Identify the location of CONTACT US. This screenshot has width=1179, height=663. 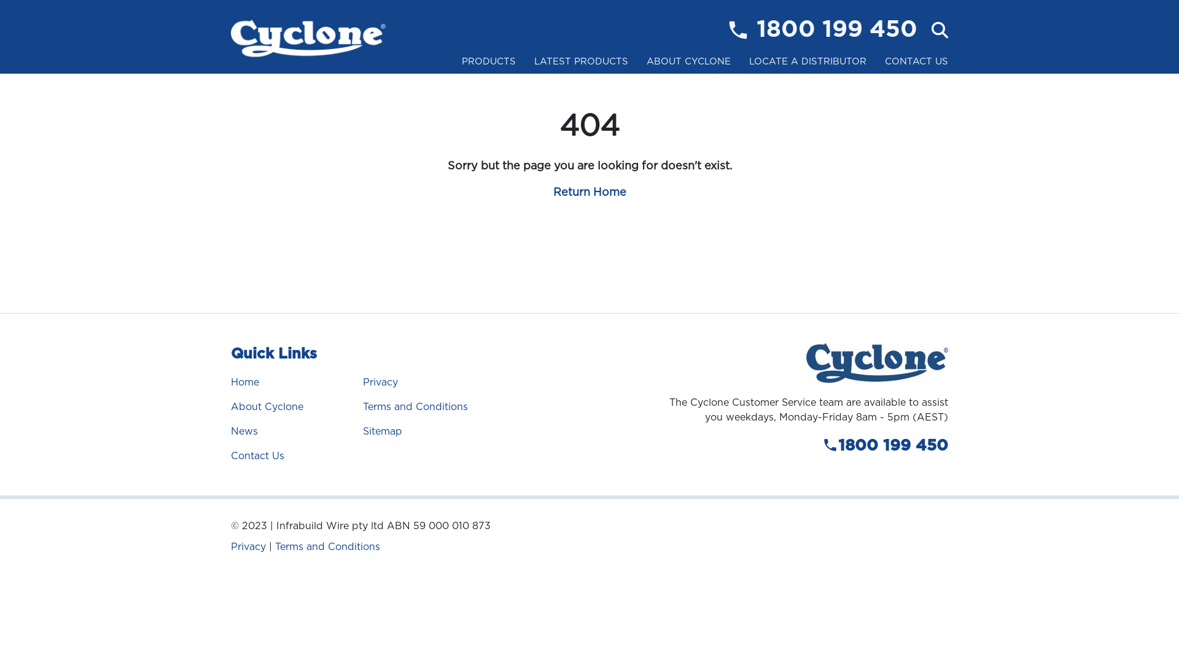
(916, 61).